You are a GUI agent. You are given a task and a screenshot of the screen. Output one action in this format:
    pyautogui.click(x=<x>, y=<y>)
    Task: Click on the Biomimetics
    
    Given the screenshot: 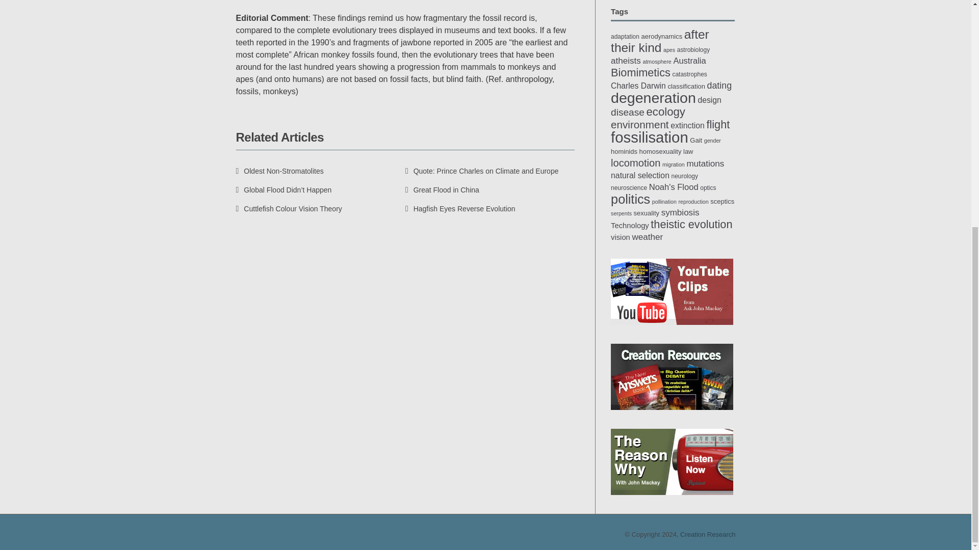 What is the action you would take?
    pyautogui.click(x=640, y=72)
    